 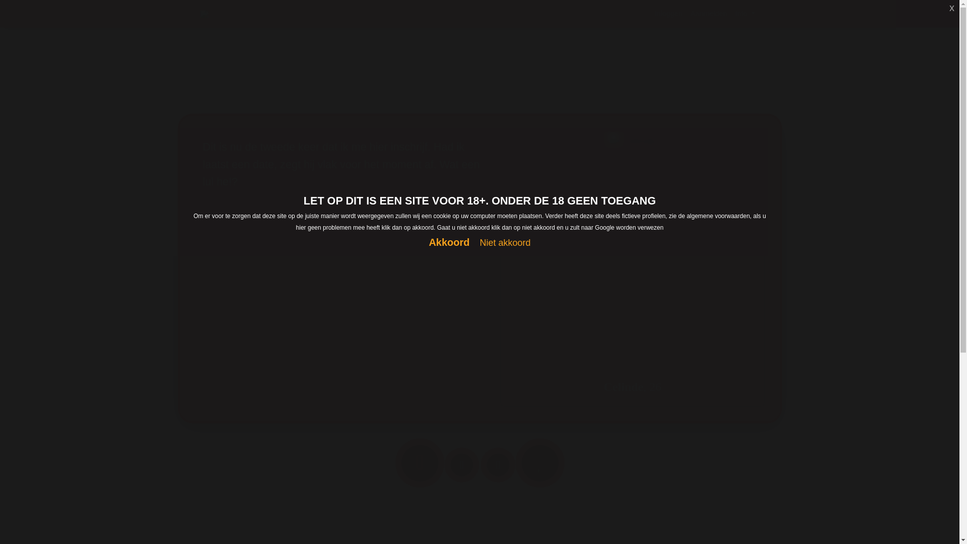 What do you see at coordinates (669, 14) in the screenshot?
I see `Inloggen` at bounding box center [669, 14].